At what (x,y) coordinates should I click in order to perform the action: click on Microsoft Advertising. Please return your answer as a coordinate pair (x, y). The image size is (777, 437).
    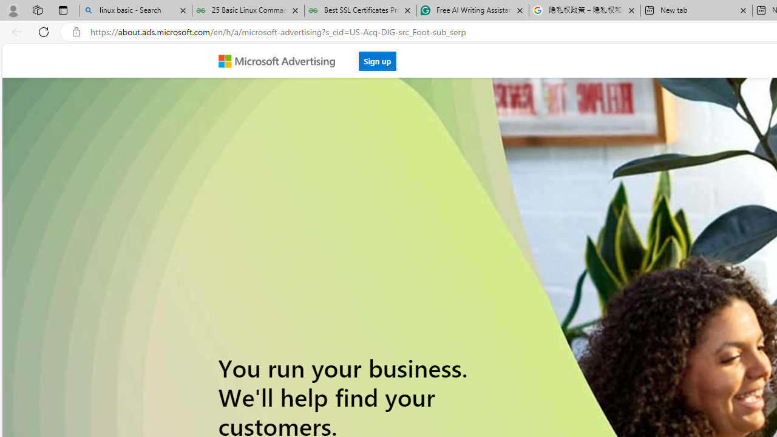
    Looking at the image, I should click on (282, 60).